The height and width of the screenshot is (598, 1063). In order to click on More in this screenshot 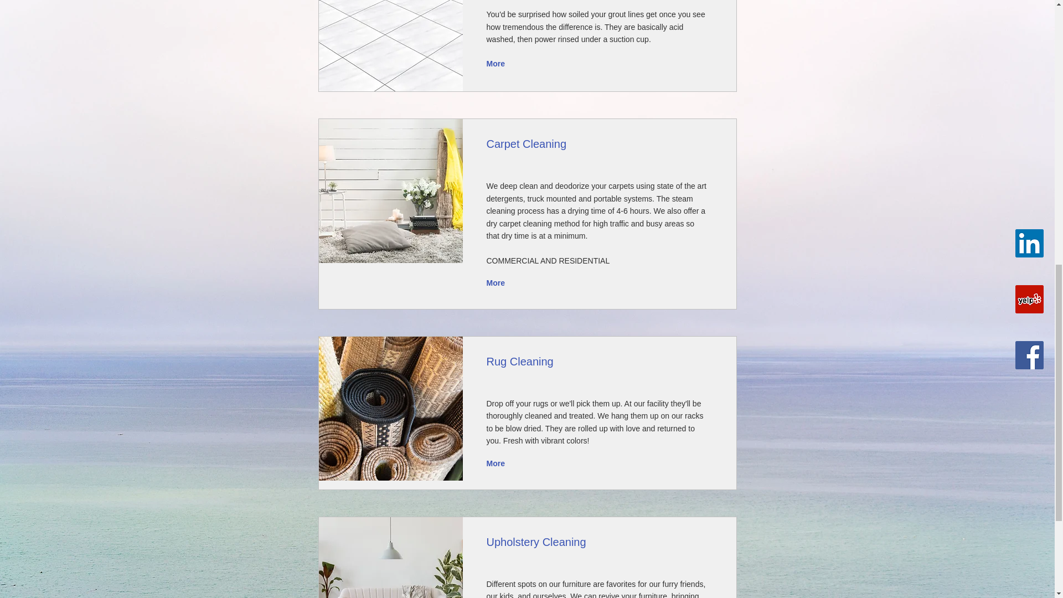, I will do `click(497, 283)`.